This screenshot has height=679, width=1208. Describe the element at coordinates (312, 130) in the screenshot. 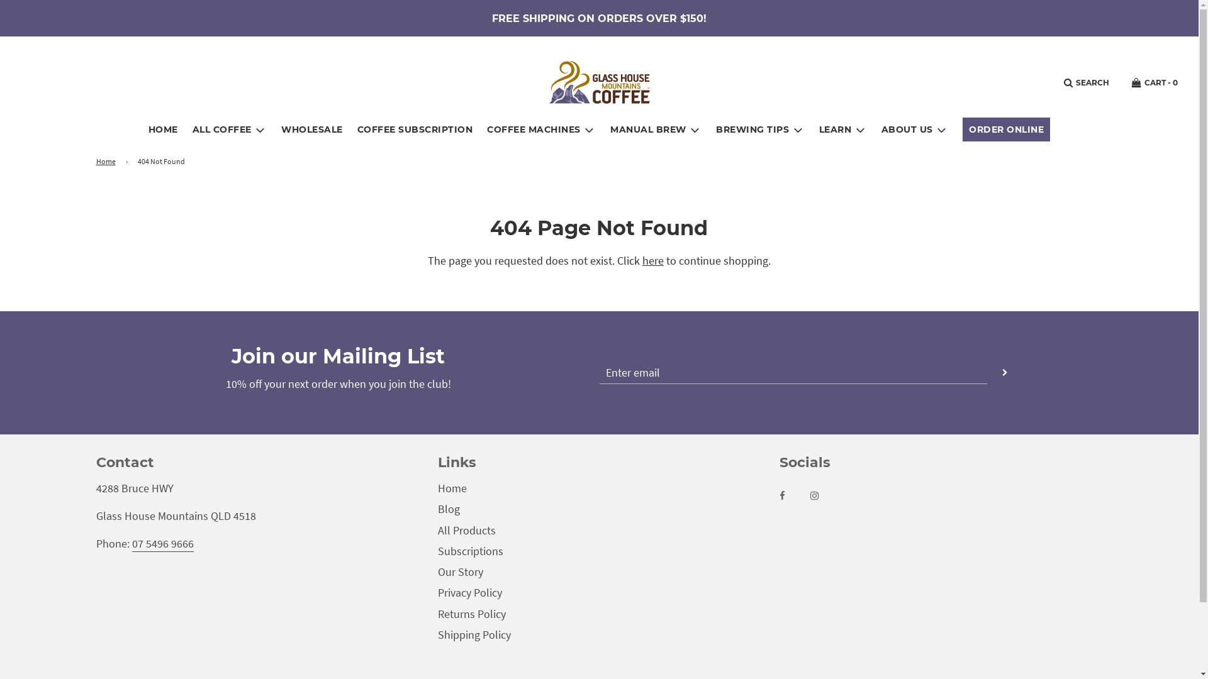

I see `WHOLESALE` at that location.